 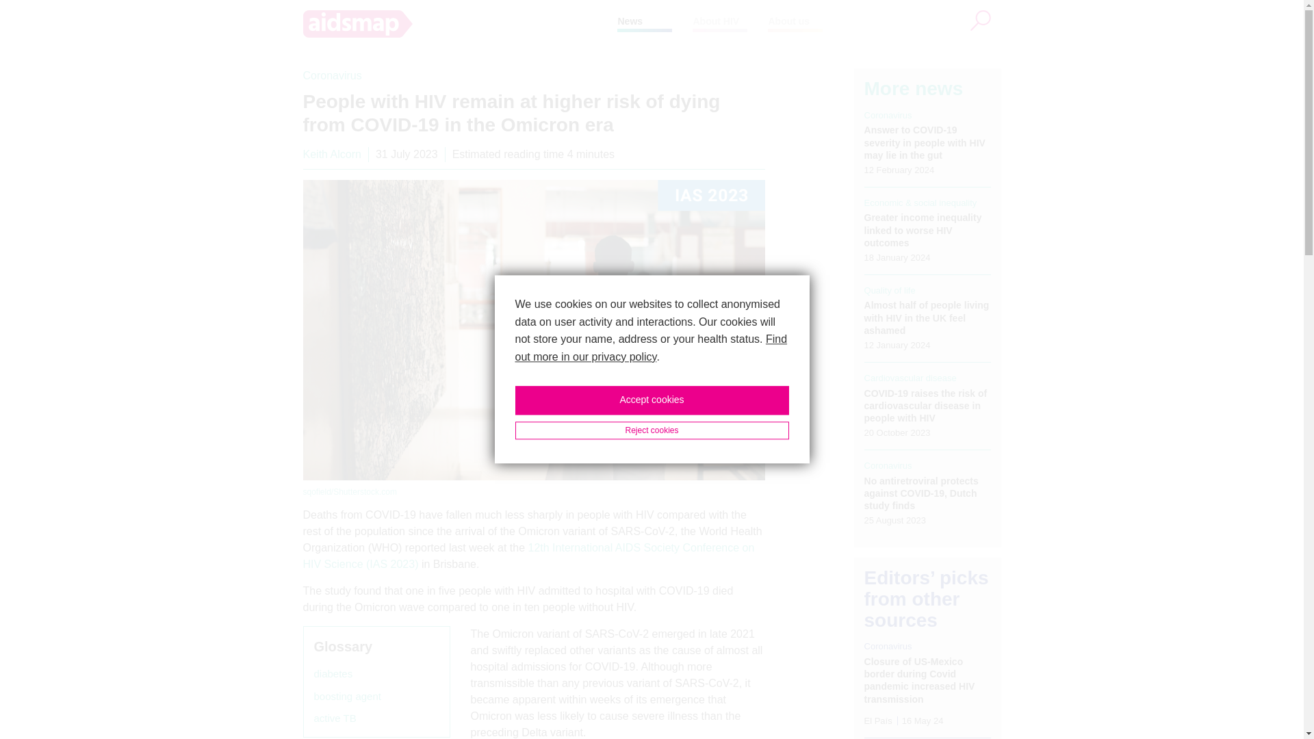 What do you see at coordinates (910, 378) in the screenshot?
I see `Cardiovascular disease` at bounding box center [910, 378].